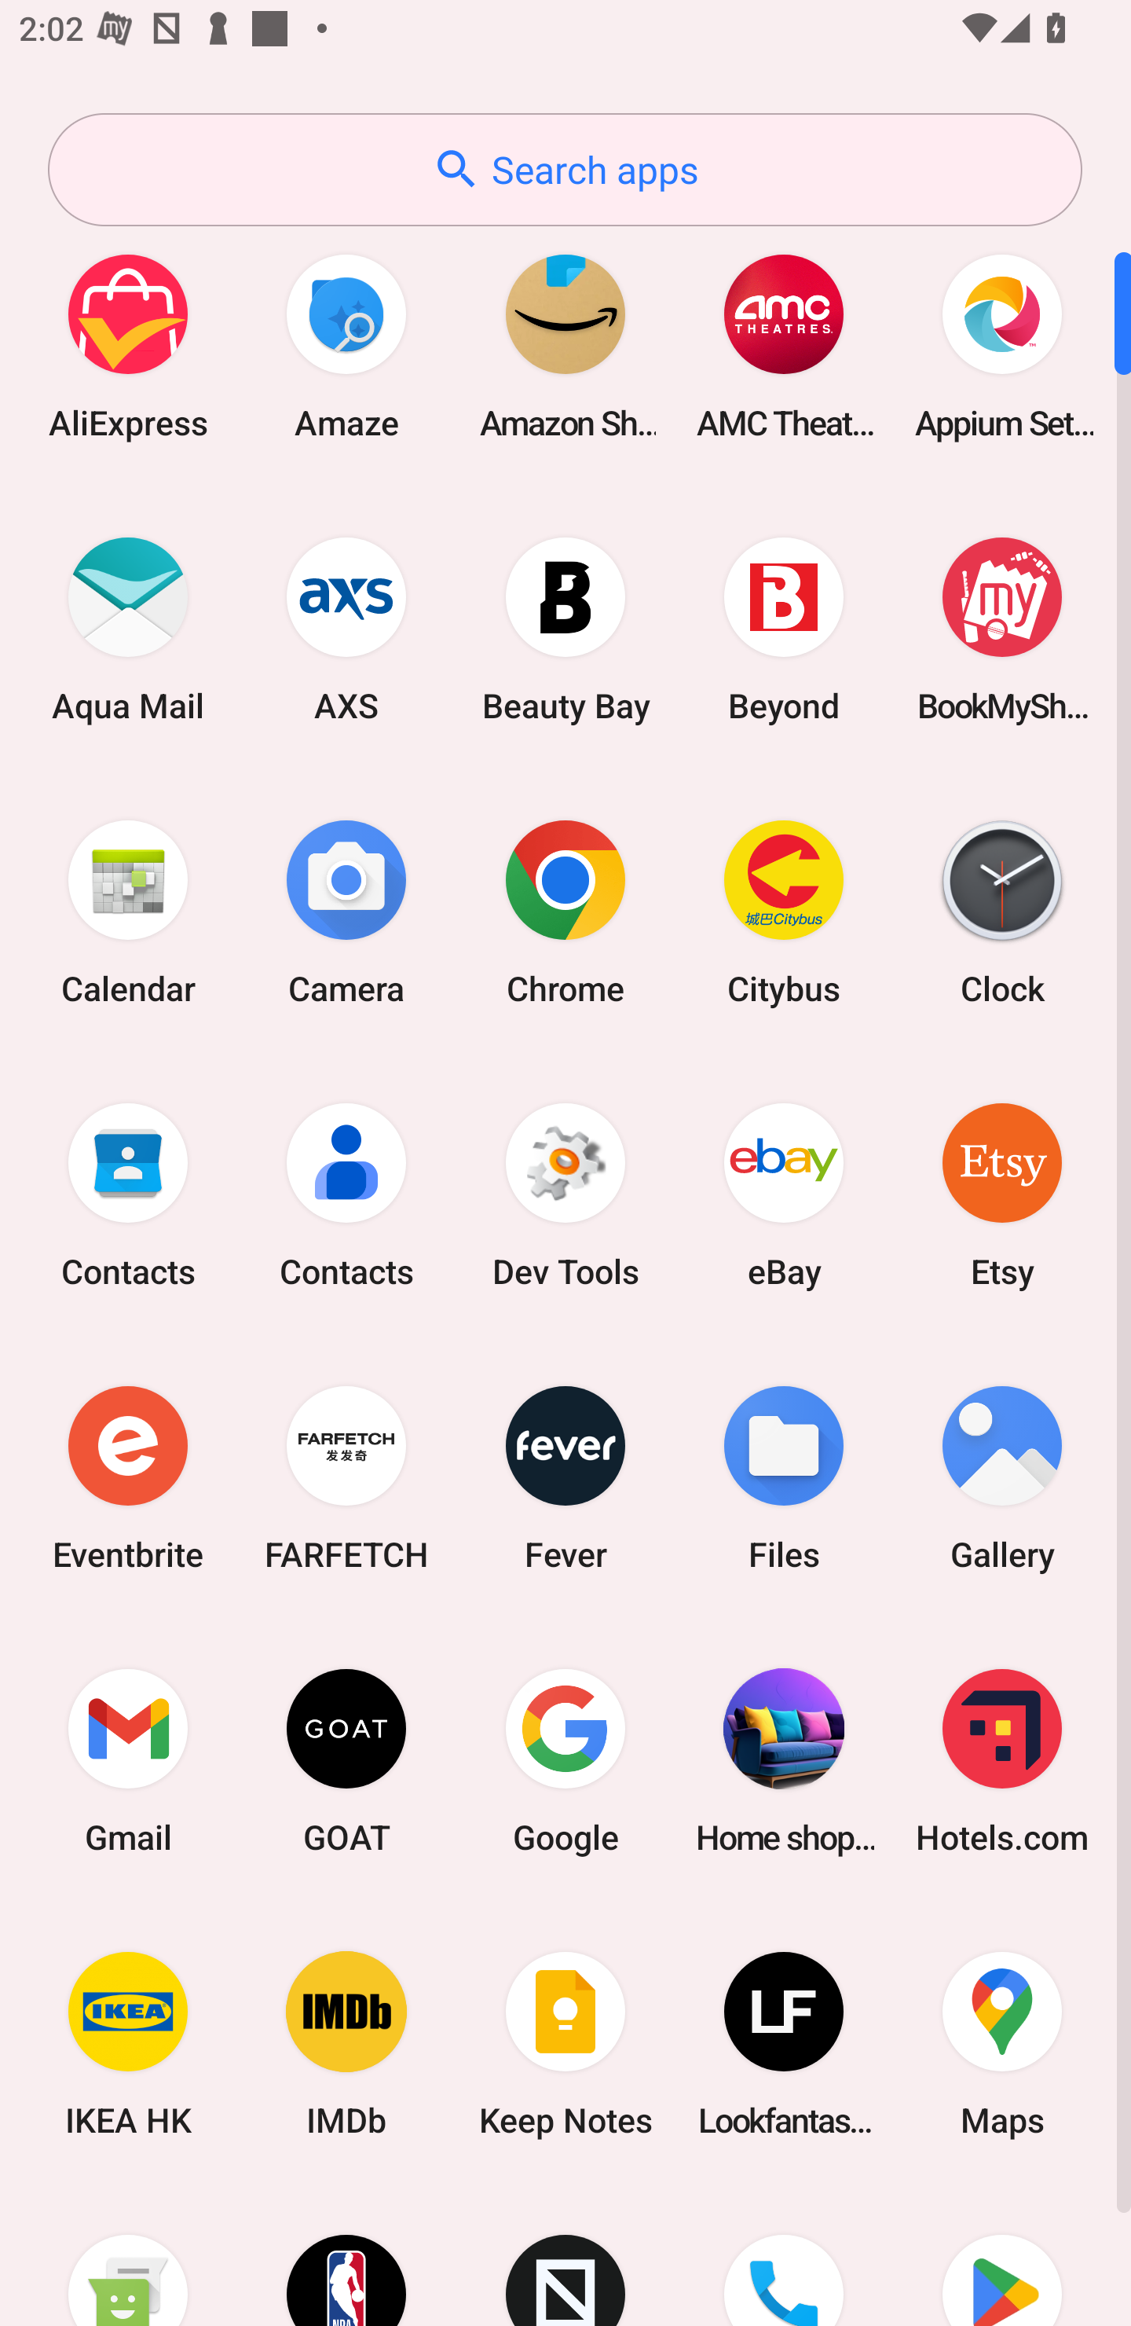 This screenshot has width=1131, height=2326. What do you see at coordinates (346, 1194) in the screenshot?
I see `Contacts` at bounding box center [346, 1194].